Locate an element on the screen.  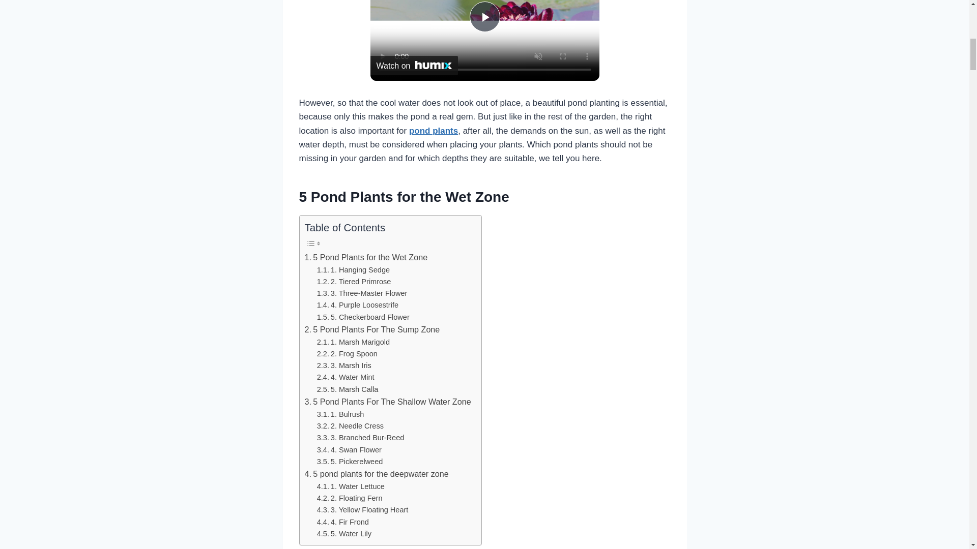
Watch on is located at coordinates (414, 65).